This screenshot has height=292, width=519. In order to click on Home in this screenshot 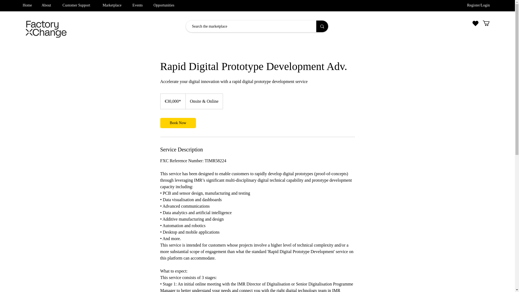, I will do `click(27, 5)`.